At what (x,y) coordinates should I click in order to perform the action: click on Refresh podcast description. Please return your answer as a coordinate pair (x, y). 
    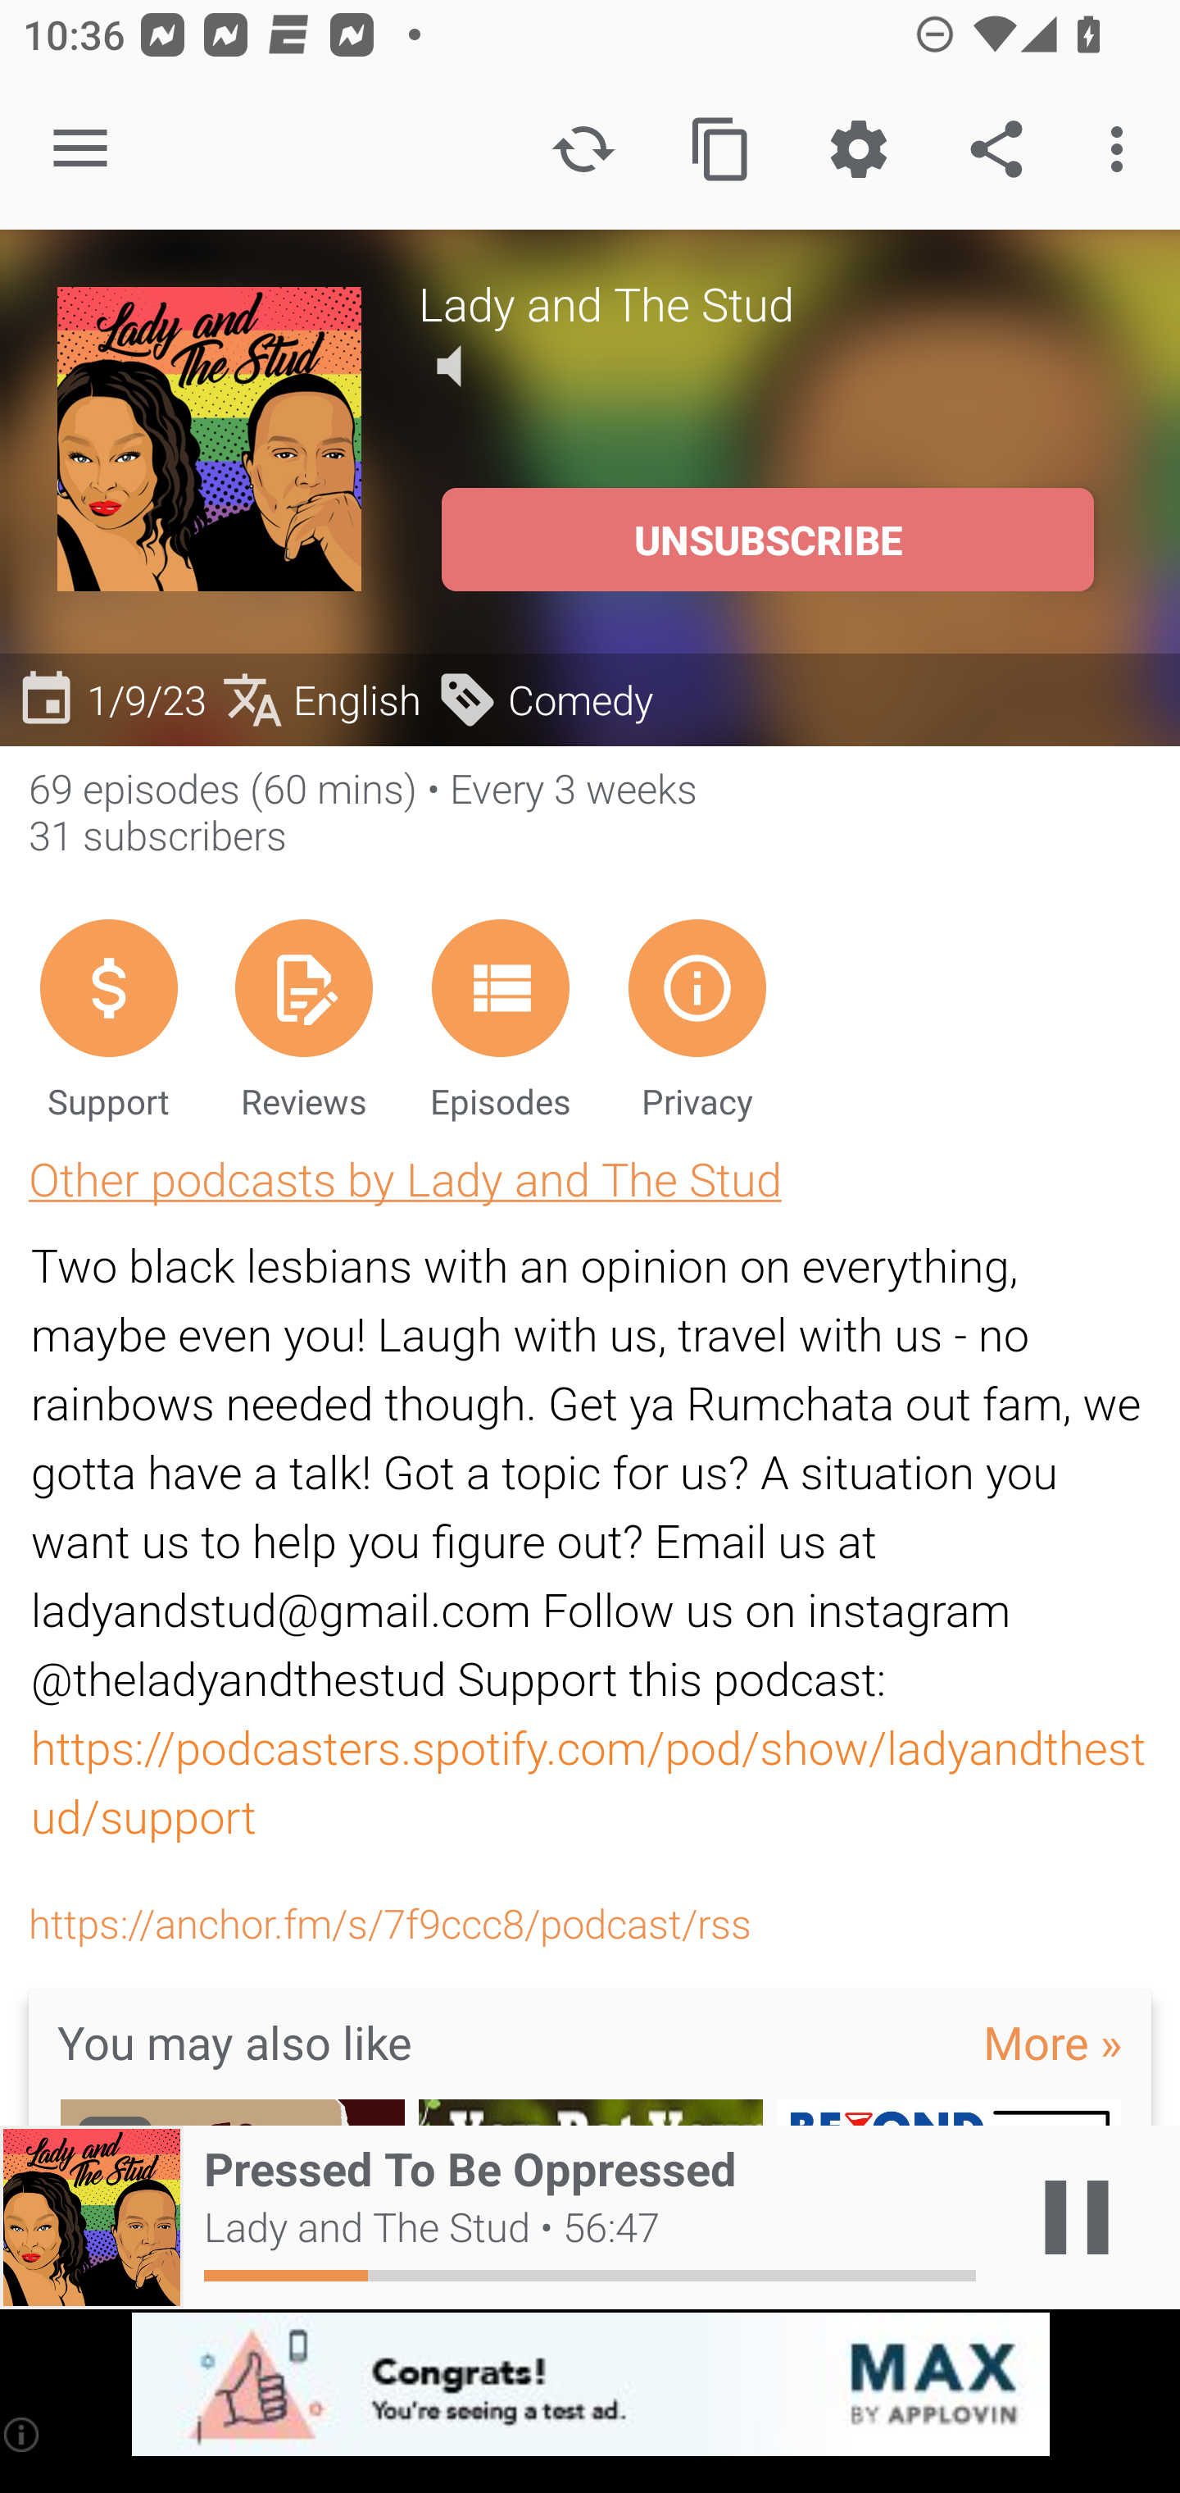
    Looking at the image, I should click on (583, 149).